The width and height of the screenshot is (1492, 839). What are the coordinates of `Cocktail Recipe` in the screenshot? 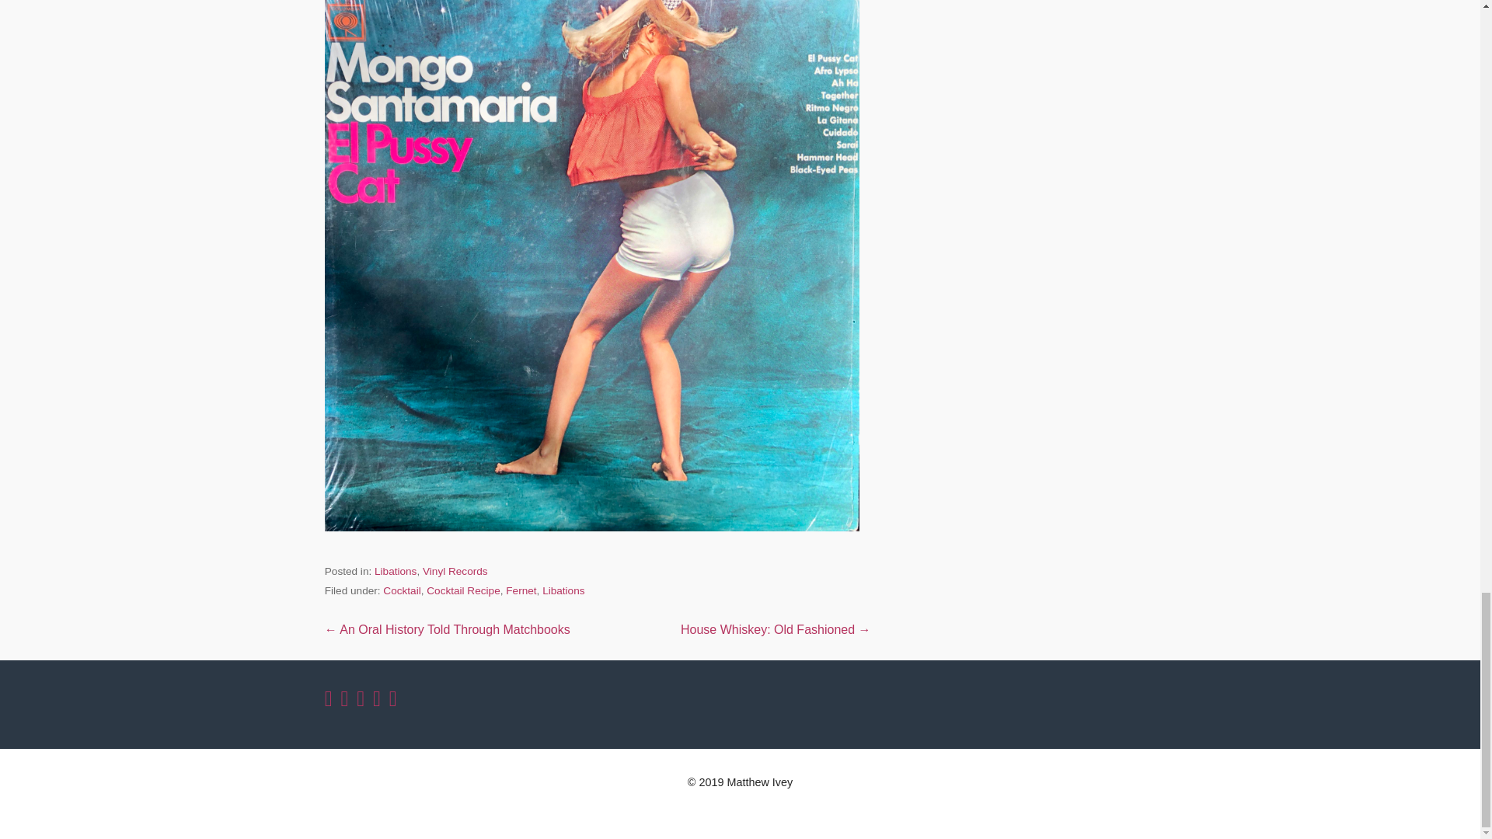 It's located at (463, 590).